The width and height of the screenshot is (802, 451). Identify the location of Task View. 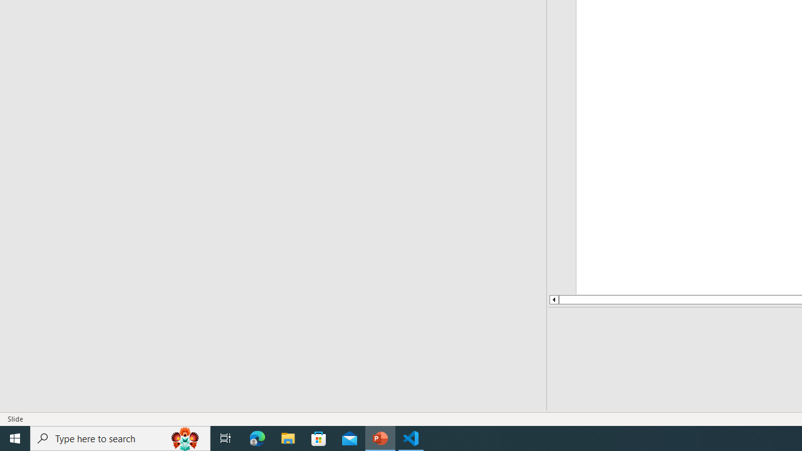
(226, 438).